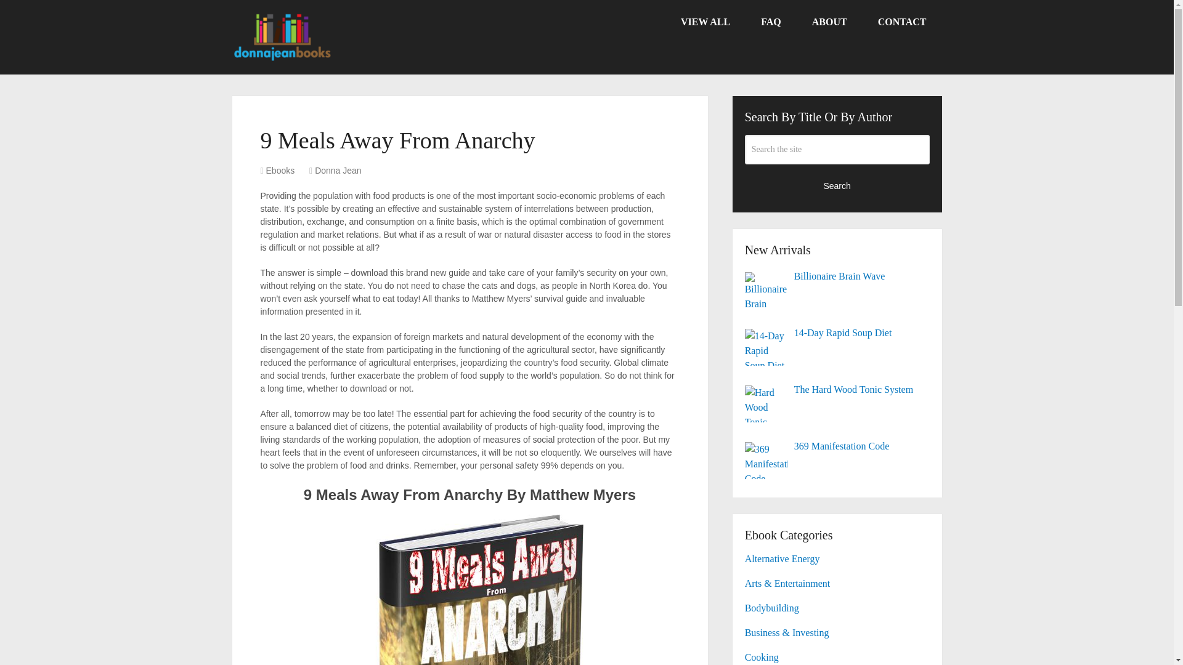 The image size is (1183, 665). What do you see at coordinates (770, 22) in the screenshot?
I see `FAQ` at bounding box center [770, 22].